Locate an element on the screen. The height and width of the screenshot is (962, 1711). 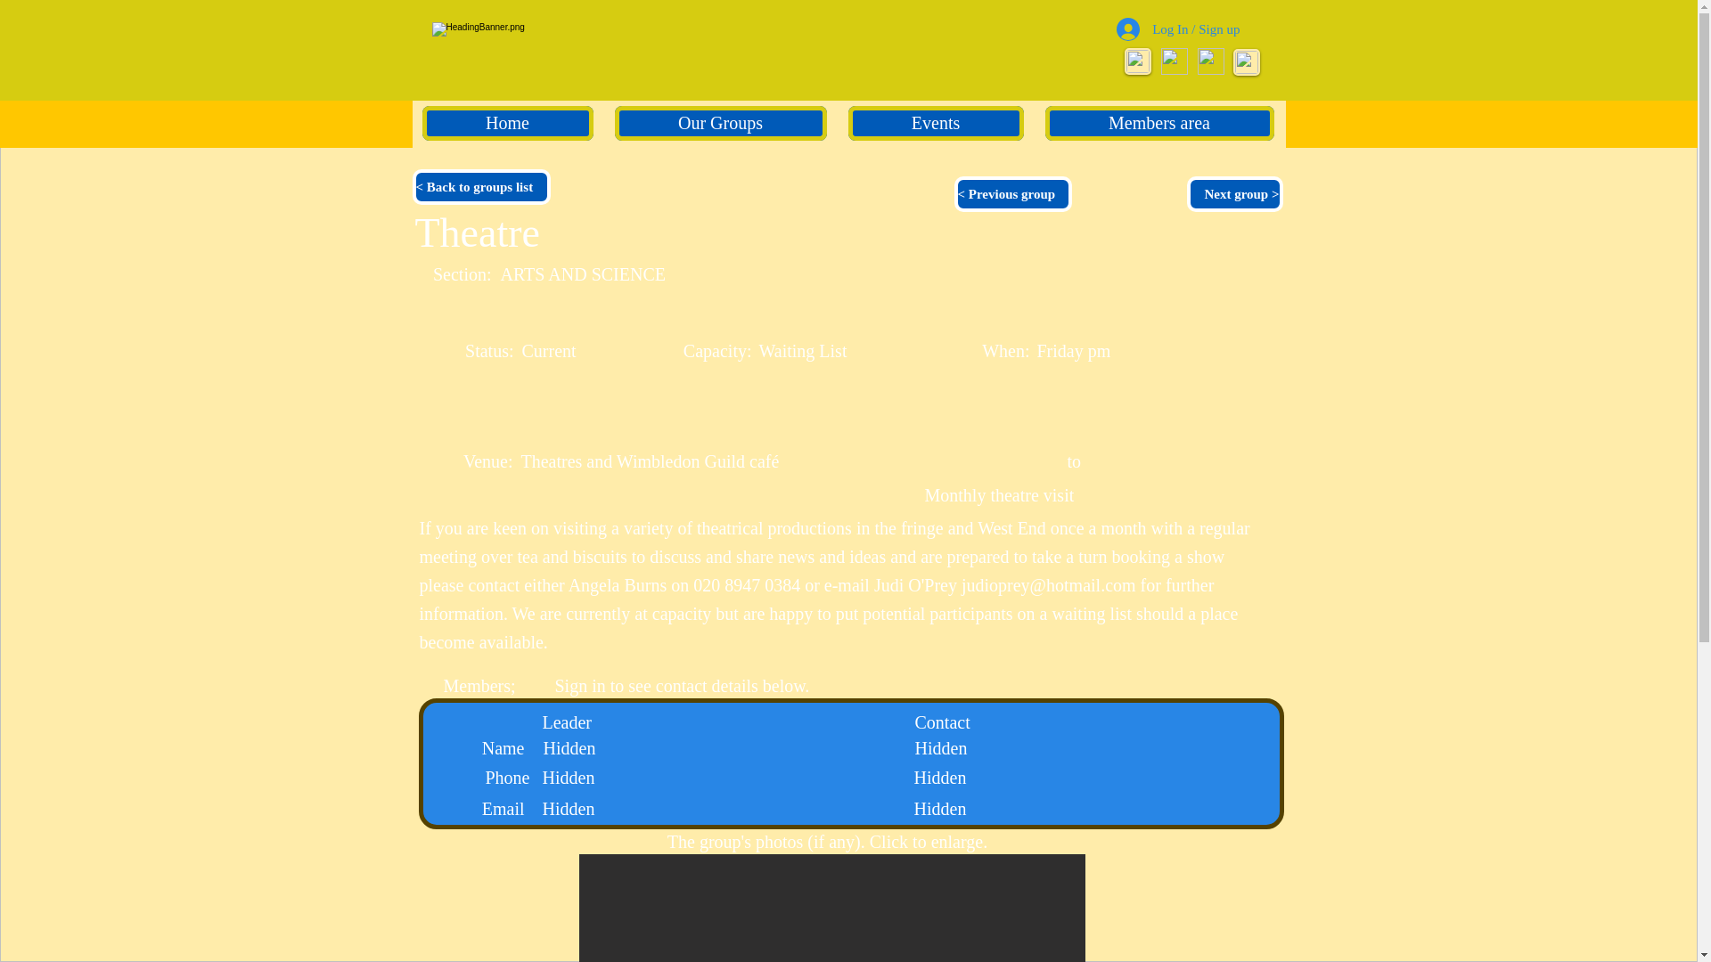
Members area is located at coordinates (1158, 123).